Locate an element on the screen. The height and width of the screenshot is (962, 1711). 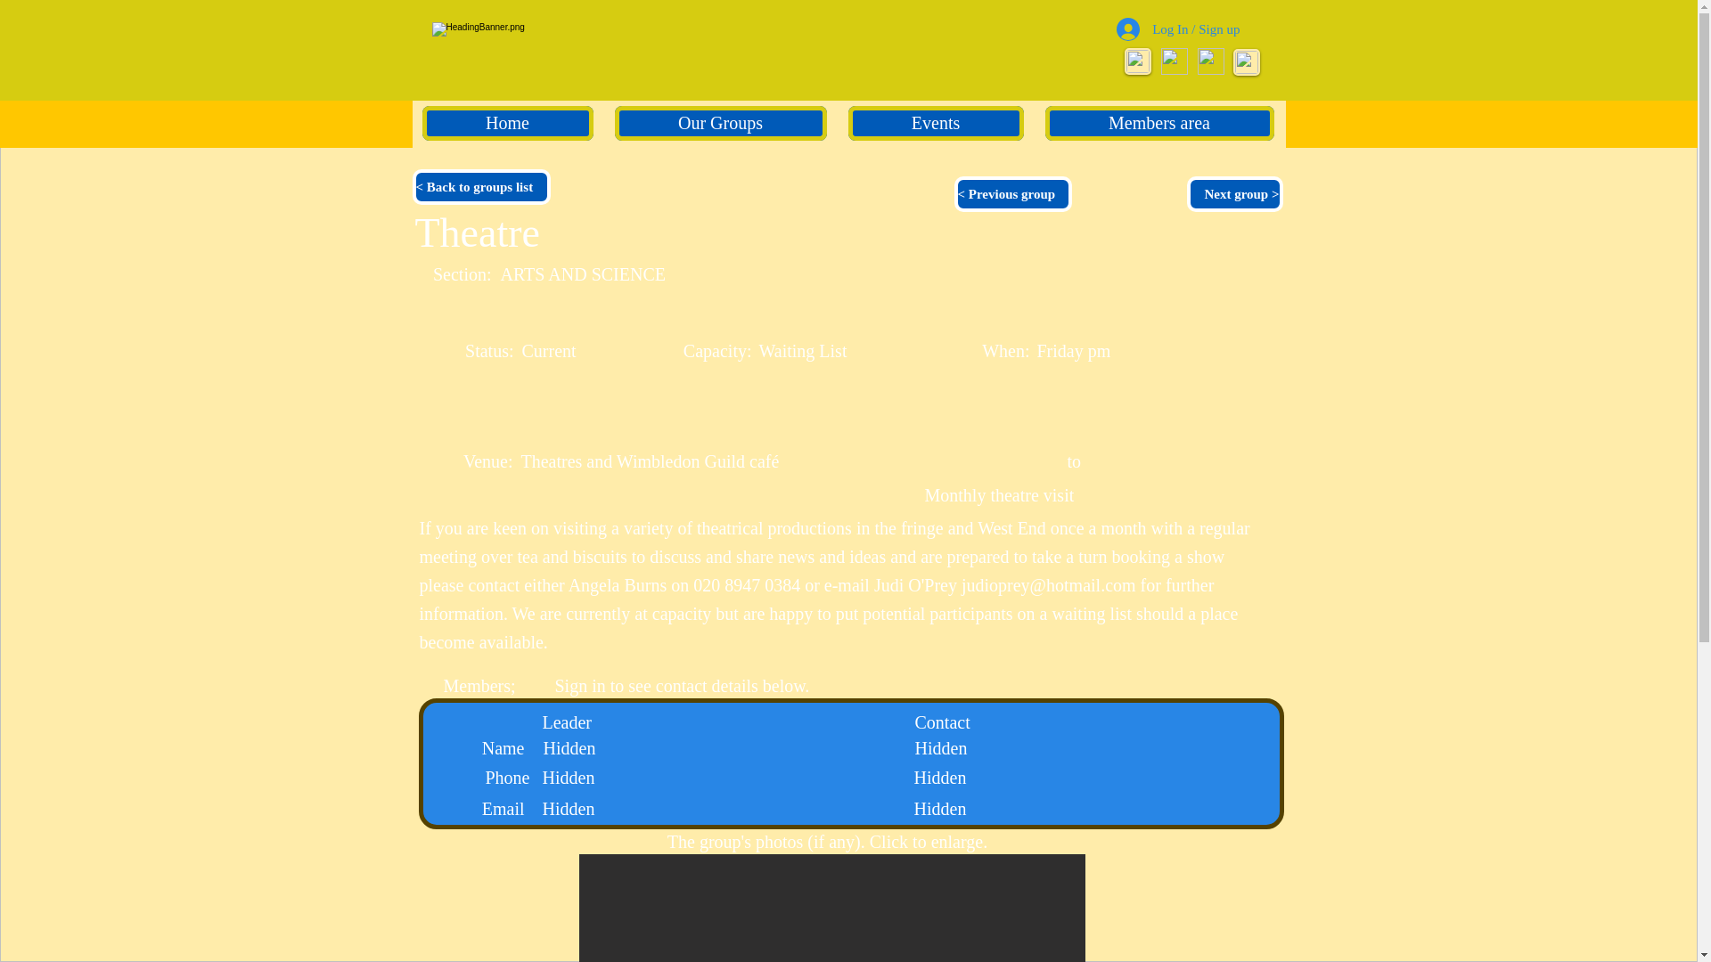
Members area is located at coordinates (1158, 123).